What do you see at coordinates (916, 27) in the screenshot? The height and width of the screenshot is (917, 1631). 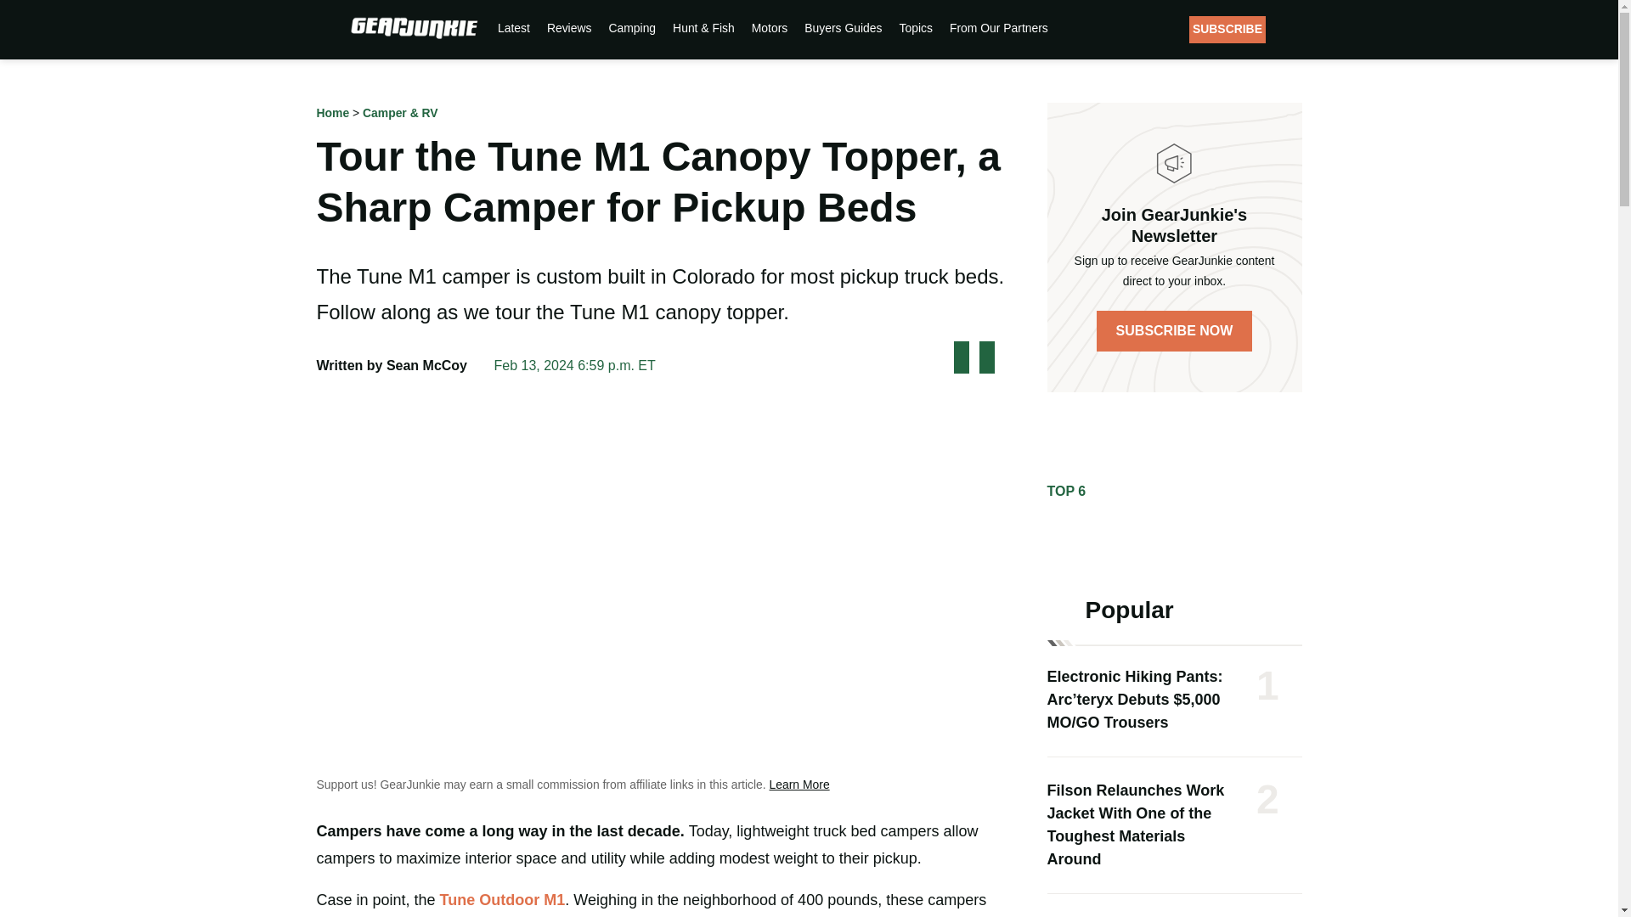 I see `Topics` at bounding box center [916, 27].